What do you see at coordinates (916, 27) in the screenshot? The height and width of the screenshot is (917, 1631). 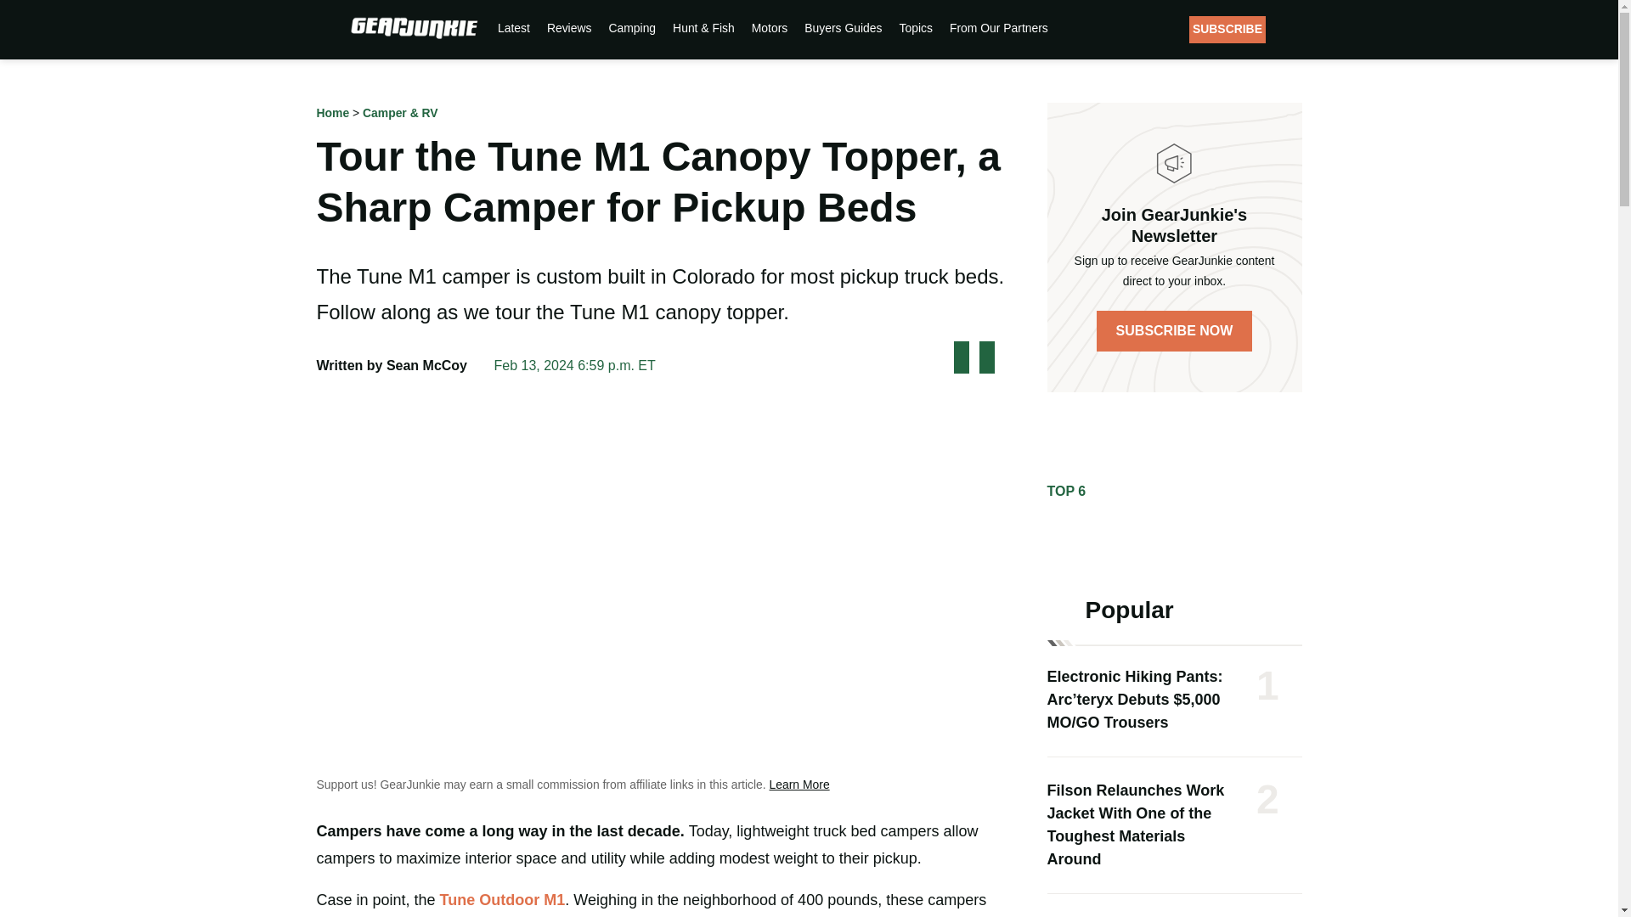 I see `Topics` at bounding box center [916, 27].